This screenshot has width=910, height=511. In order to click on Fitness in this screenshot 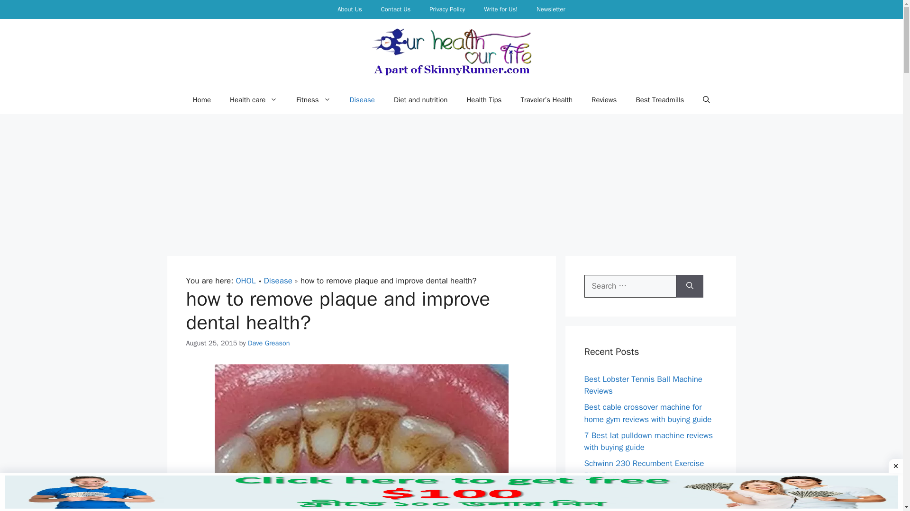, I will do `click(313, 99)`.